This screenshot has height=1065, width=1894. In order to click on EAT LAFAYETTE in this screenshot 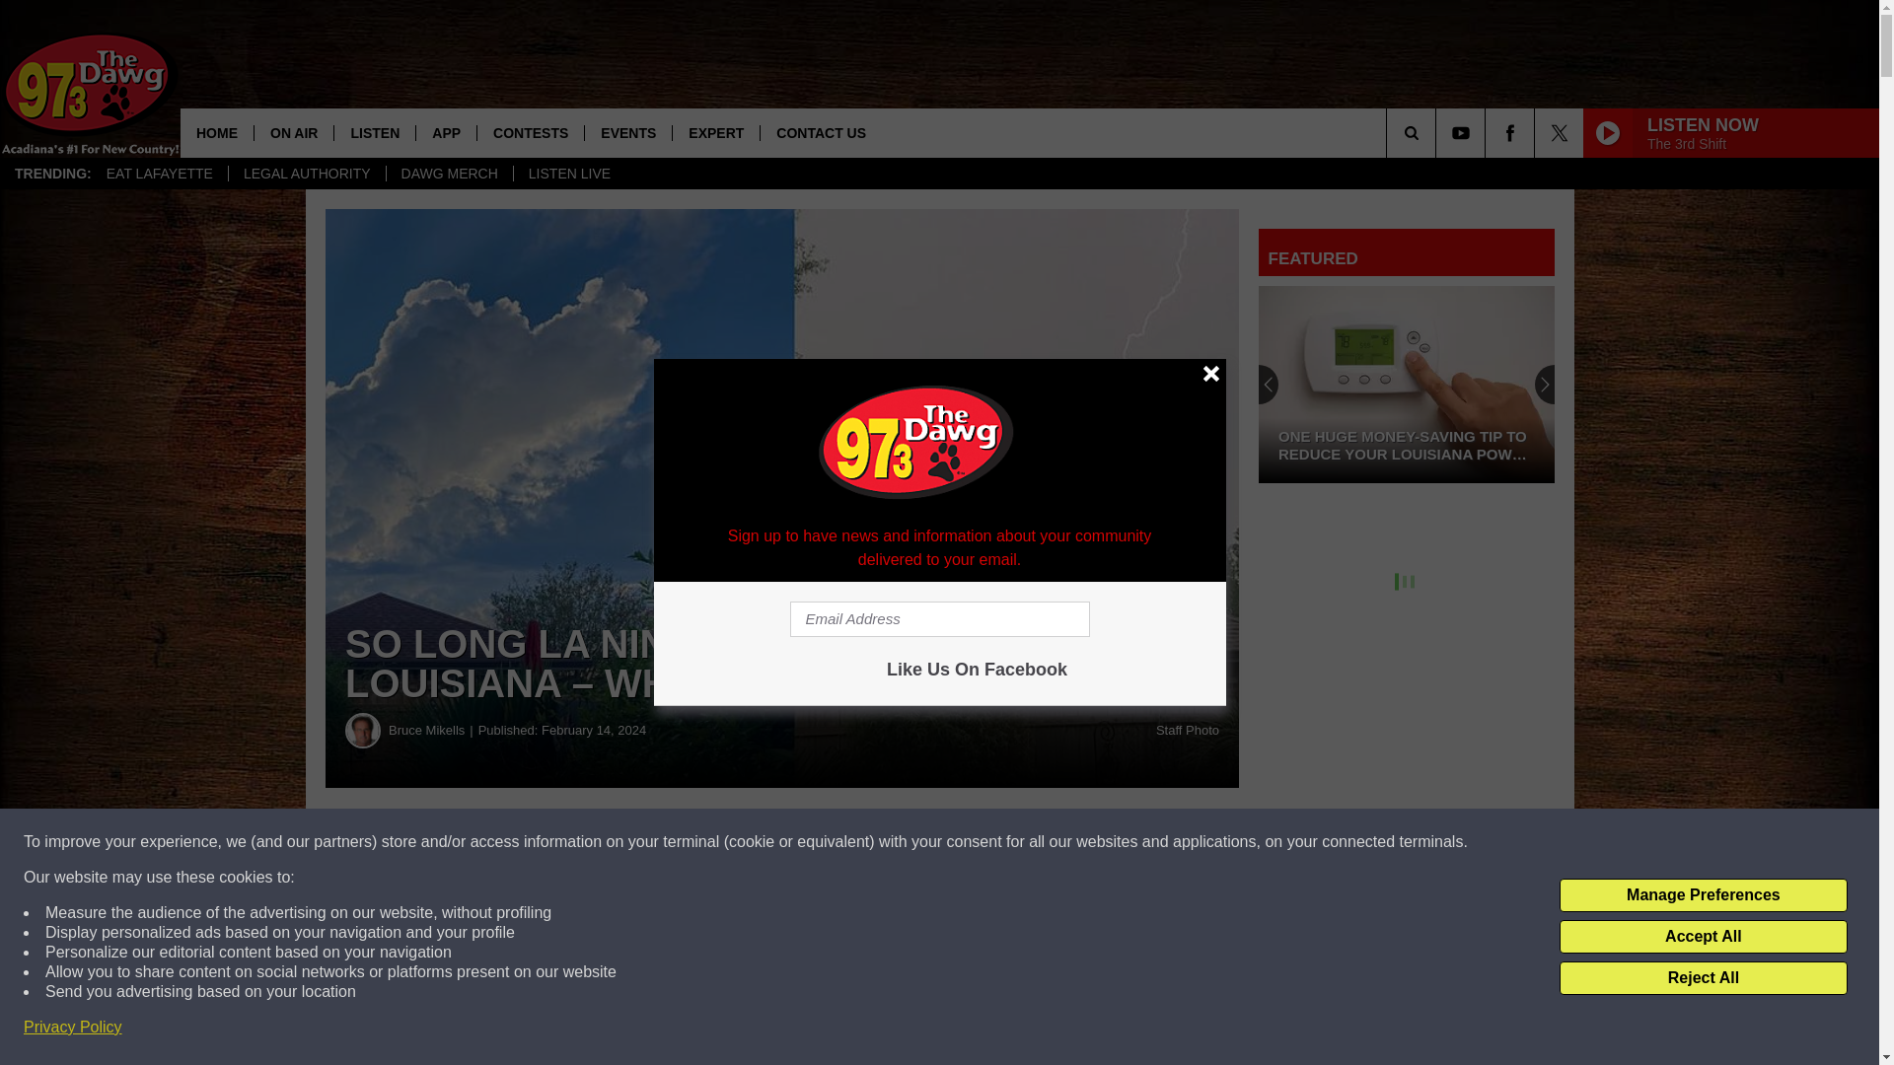, I will do `click(159, 174)`.